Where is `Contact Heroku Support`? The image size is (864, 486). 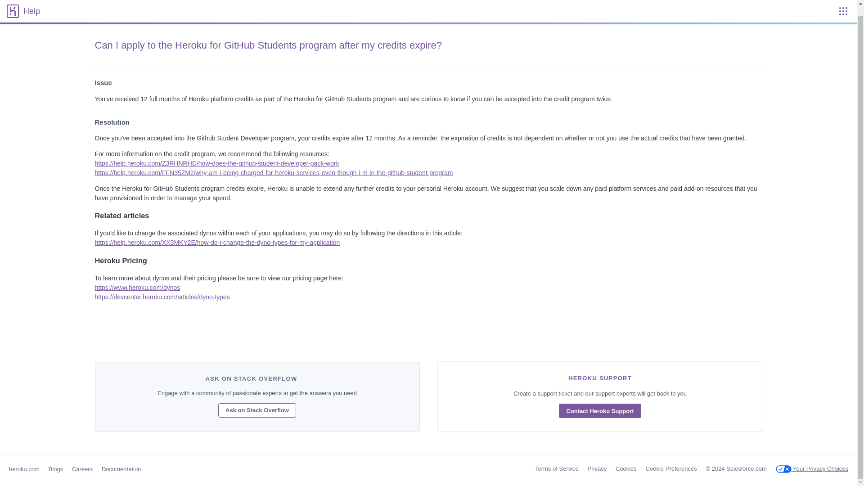
Contact Heroku Support is located at coordinates (600, 410).